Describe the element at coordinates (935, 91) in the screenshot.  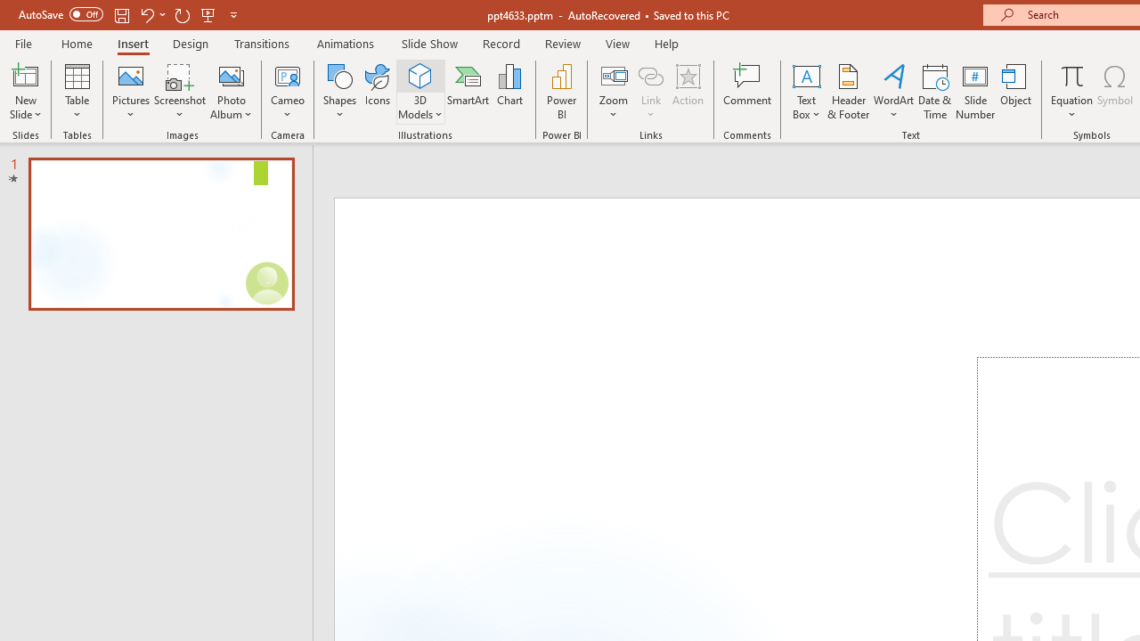
I see `Date & Time...` at that location.